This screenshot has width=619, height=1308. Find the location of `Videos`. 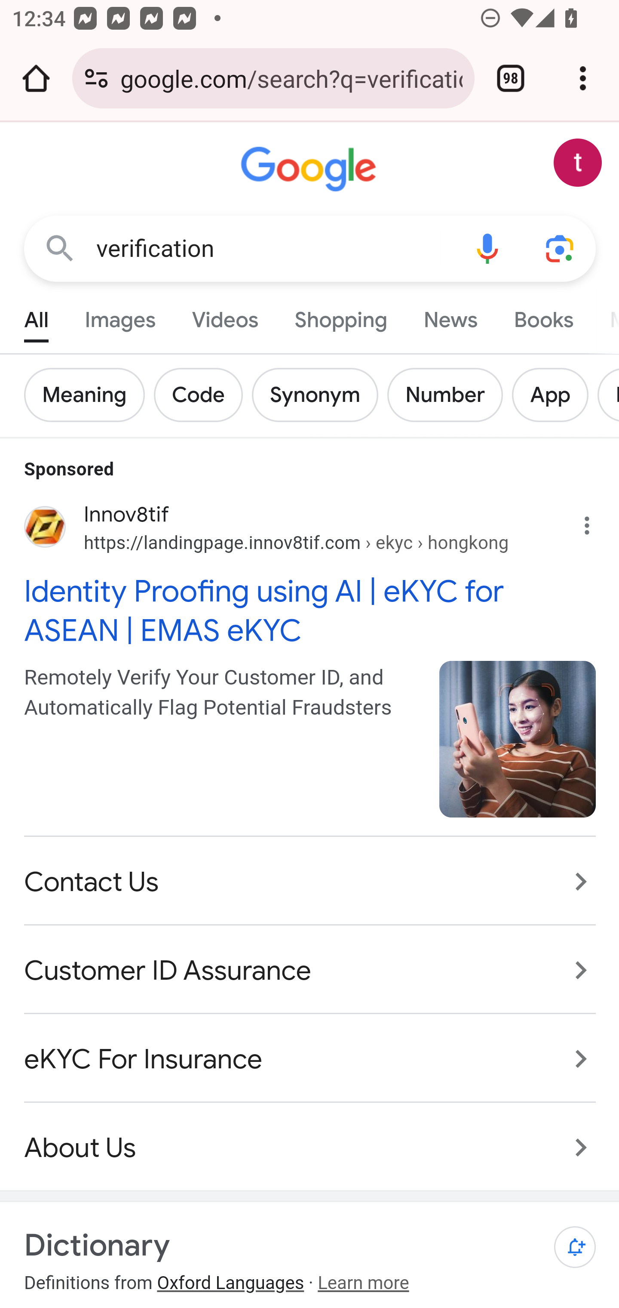

Videos is located at coordinates (225, 316).